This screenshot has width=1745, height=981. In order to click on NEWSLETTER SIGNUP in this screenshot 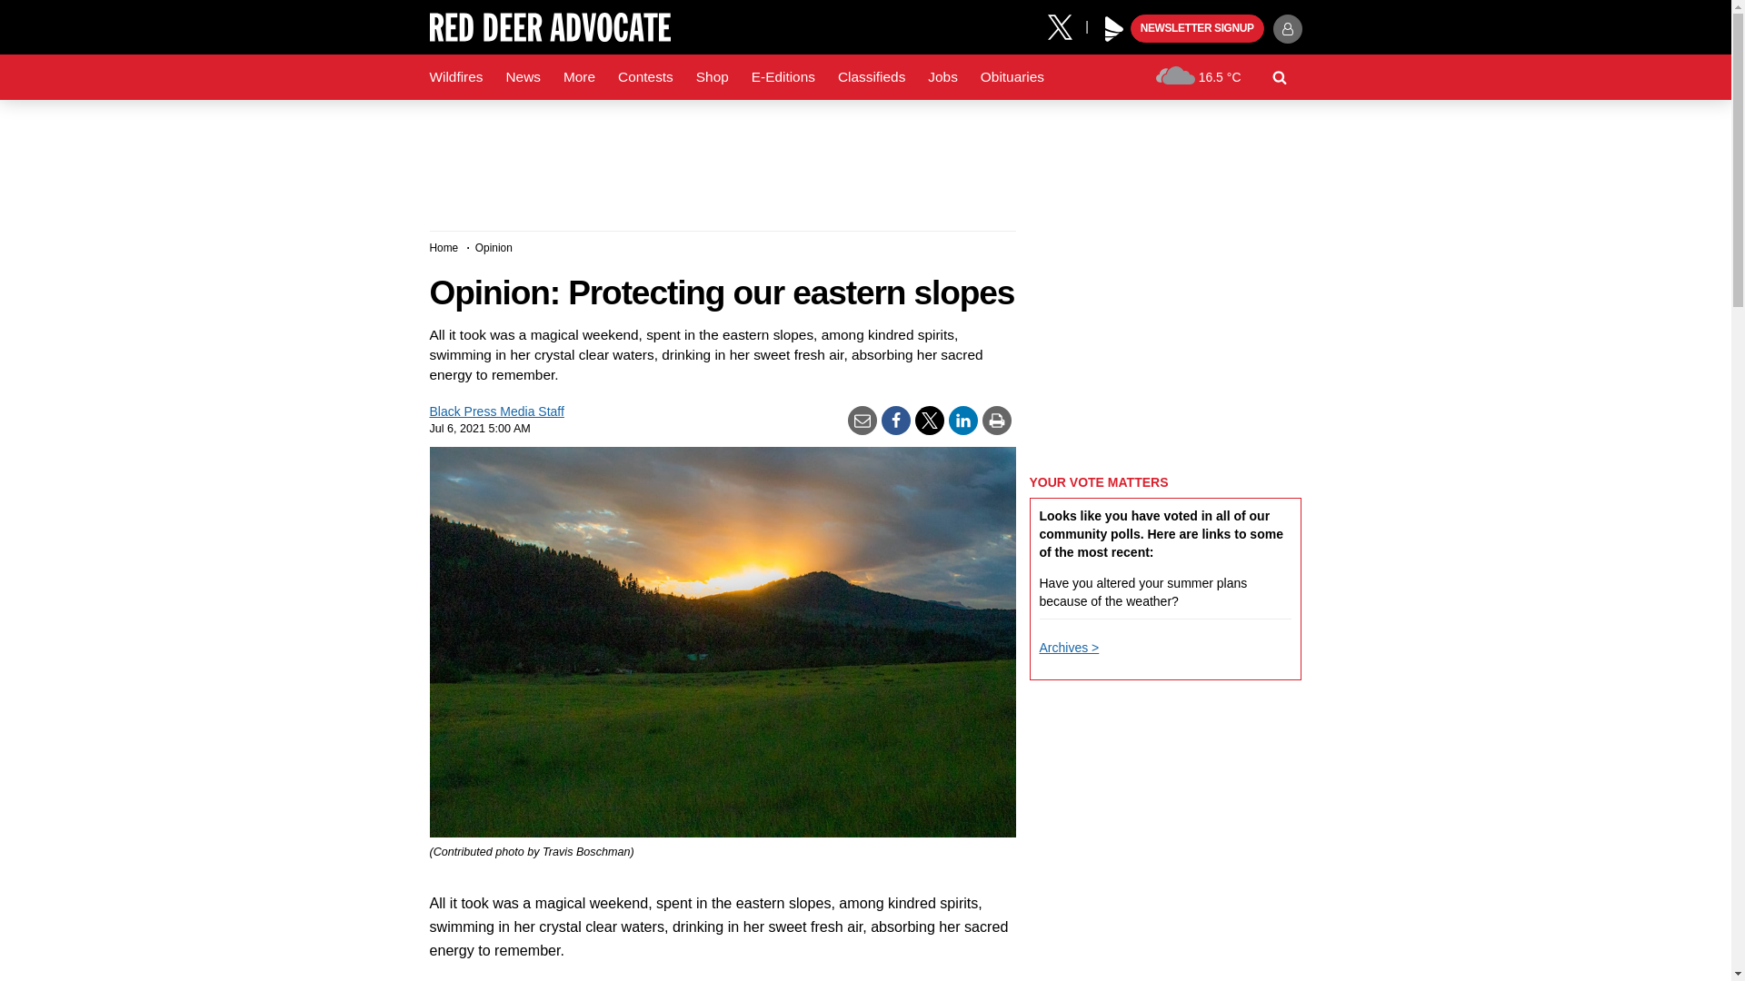, I will do `click(1197, 29)`.